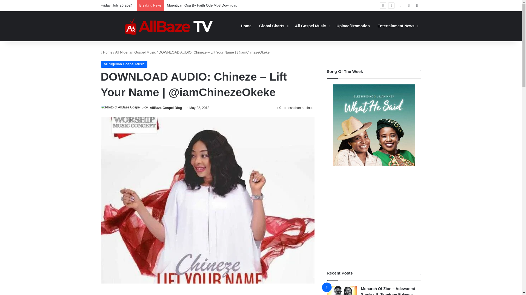  Describe the element at coordinates (124, 64) in the screenshot. I see `All Nigerian Gospel Music` at that location.